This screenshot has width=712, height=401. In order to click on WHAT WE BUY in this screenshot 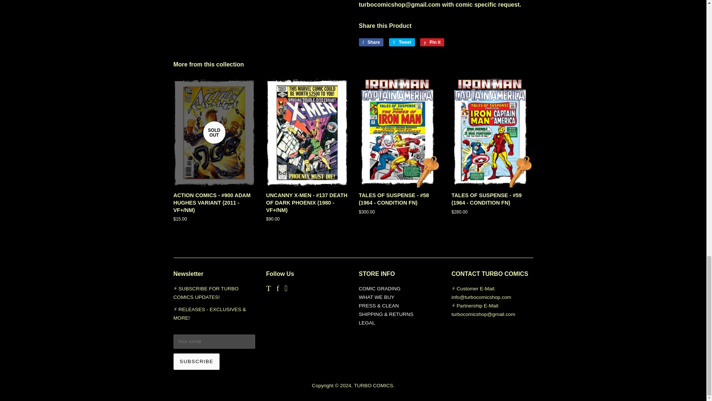, I will do `click(376, 297)`.